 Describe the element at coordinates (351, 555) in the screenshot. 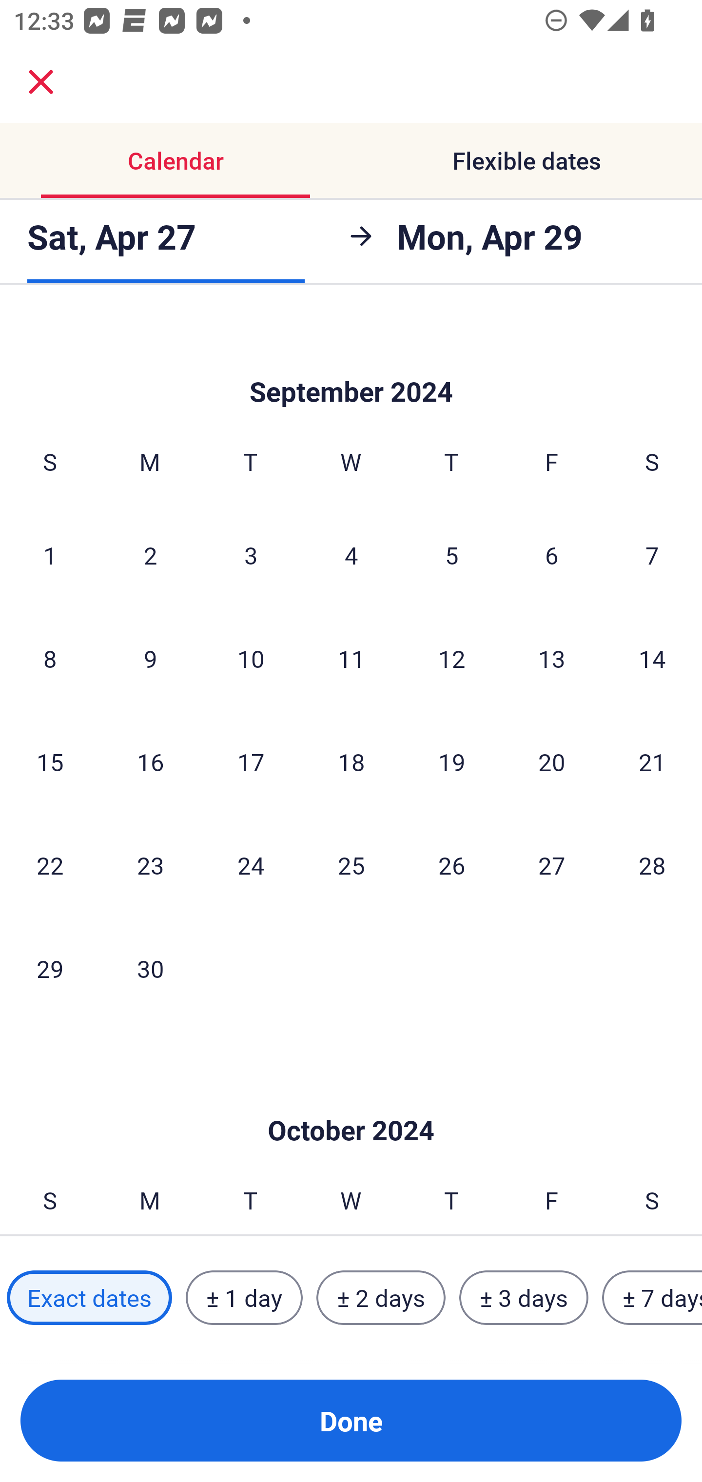

I see `4 Wednesday, September 4, 2024` at that location.